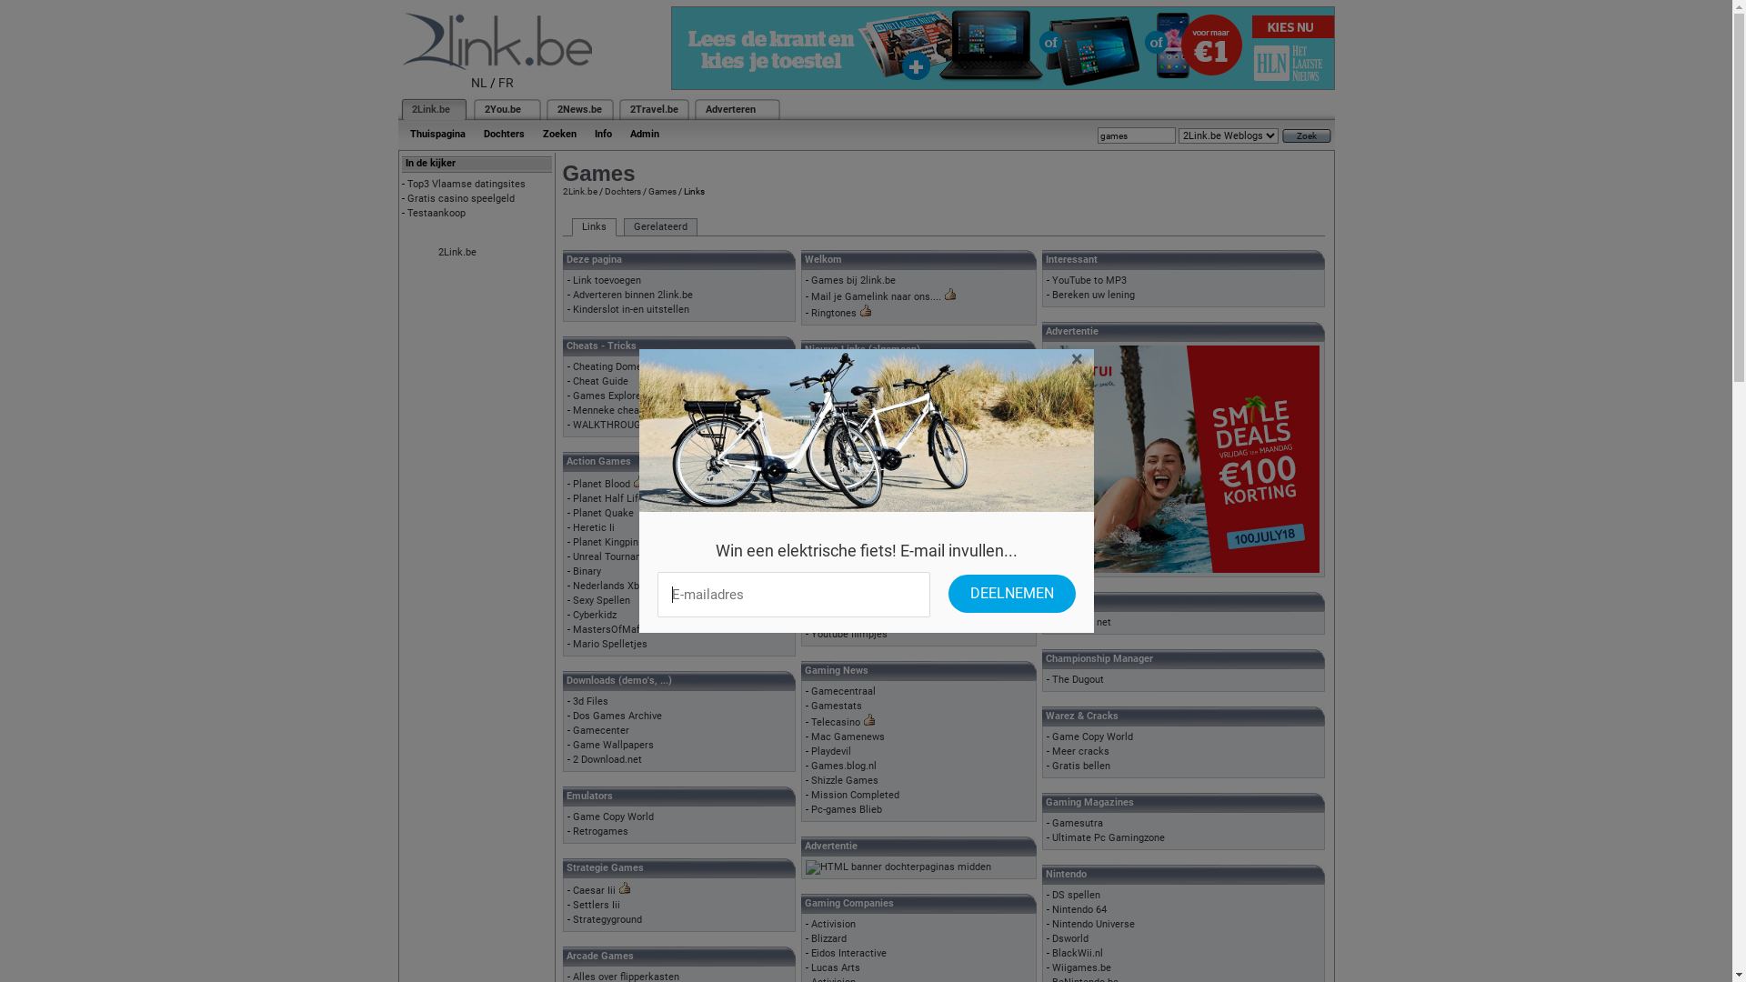  What do you see at coordinates (558, 135) in the screenshot?
I see `Zoeken` at bounding box center [558, 135].